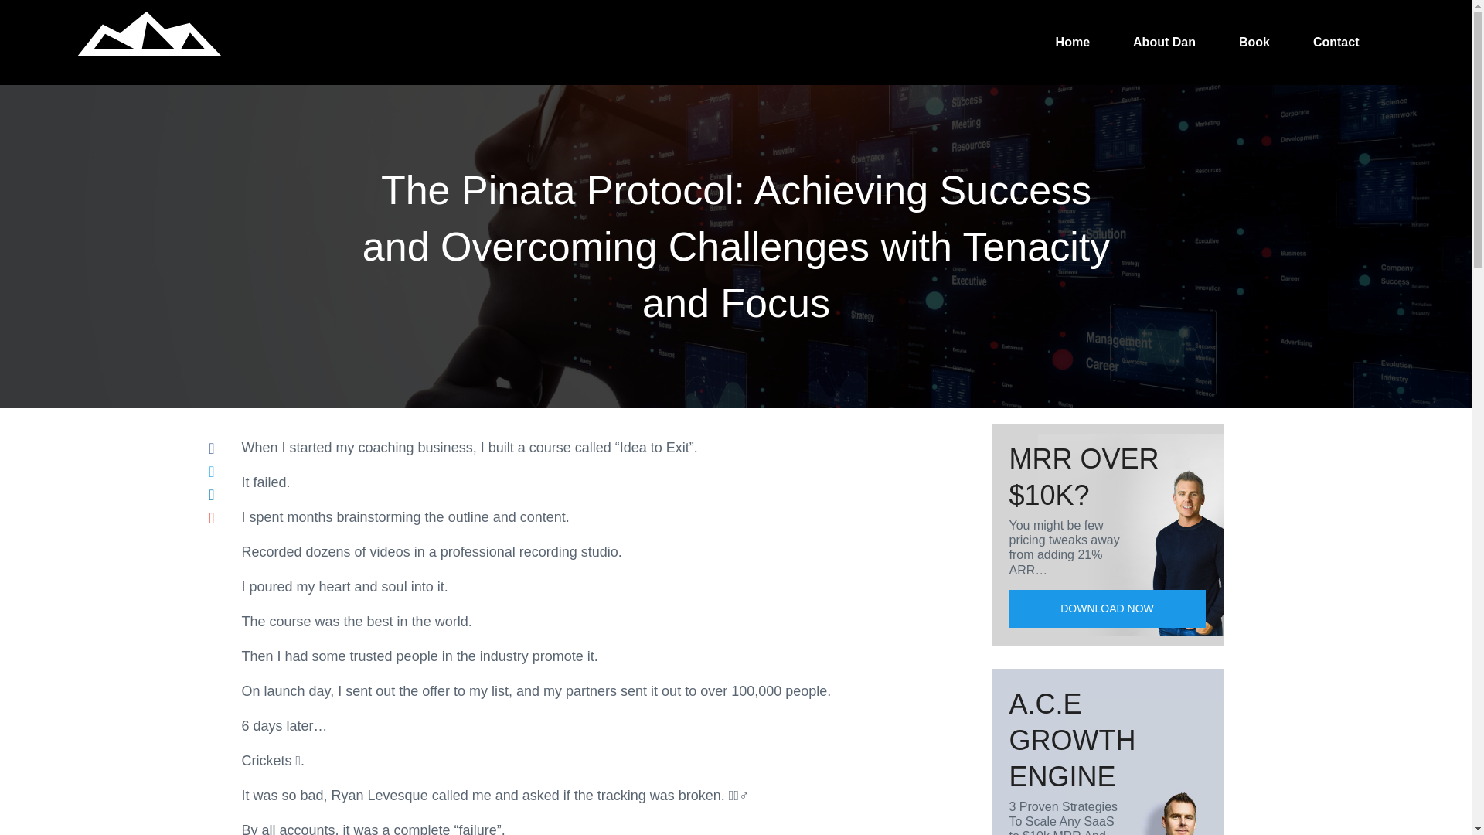  Describe the element at coordinates (1254, 42) in the screenshot. I see `Book` at that location.